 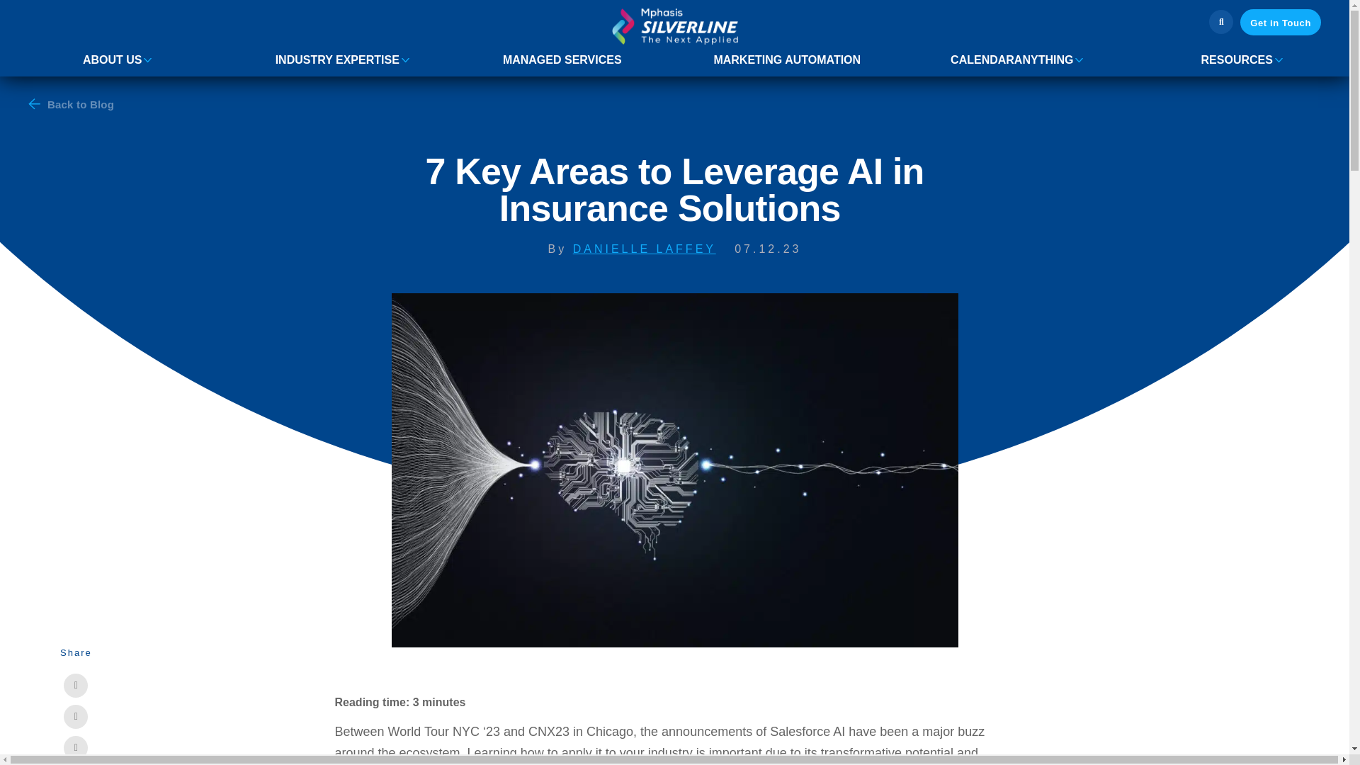 I want to click on MARKETING AUTOMATION, so click(x=786, y=59).